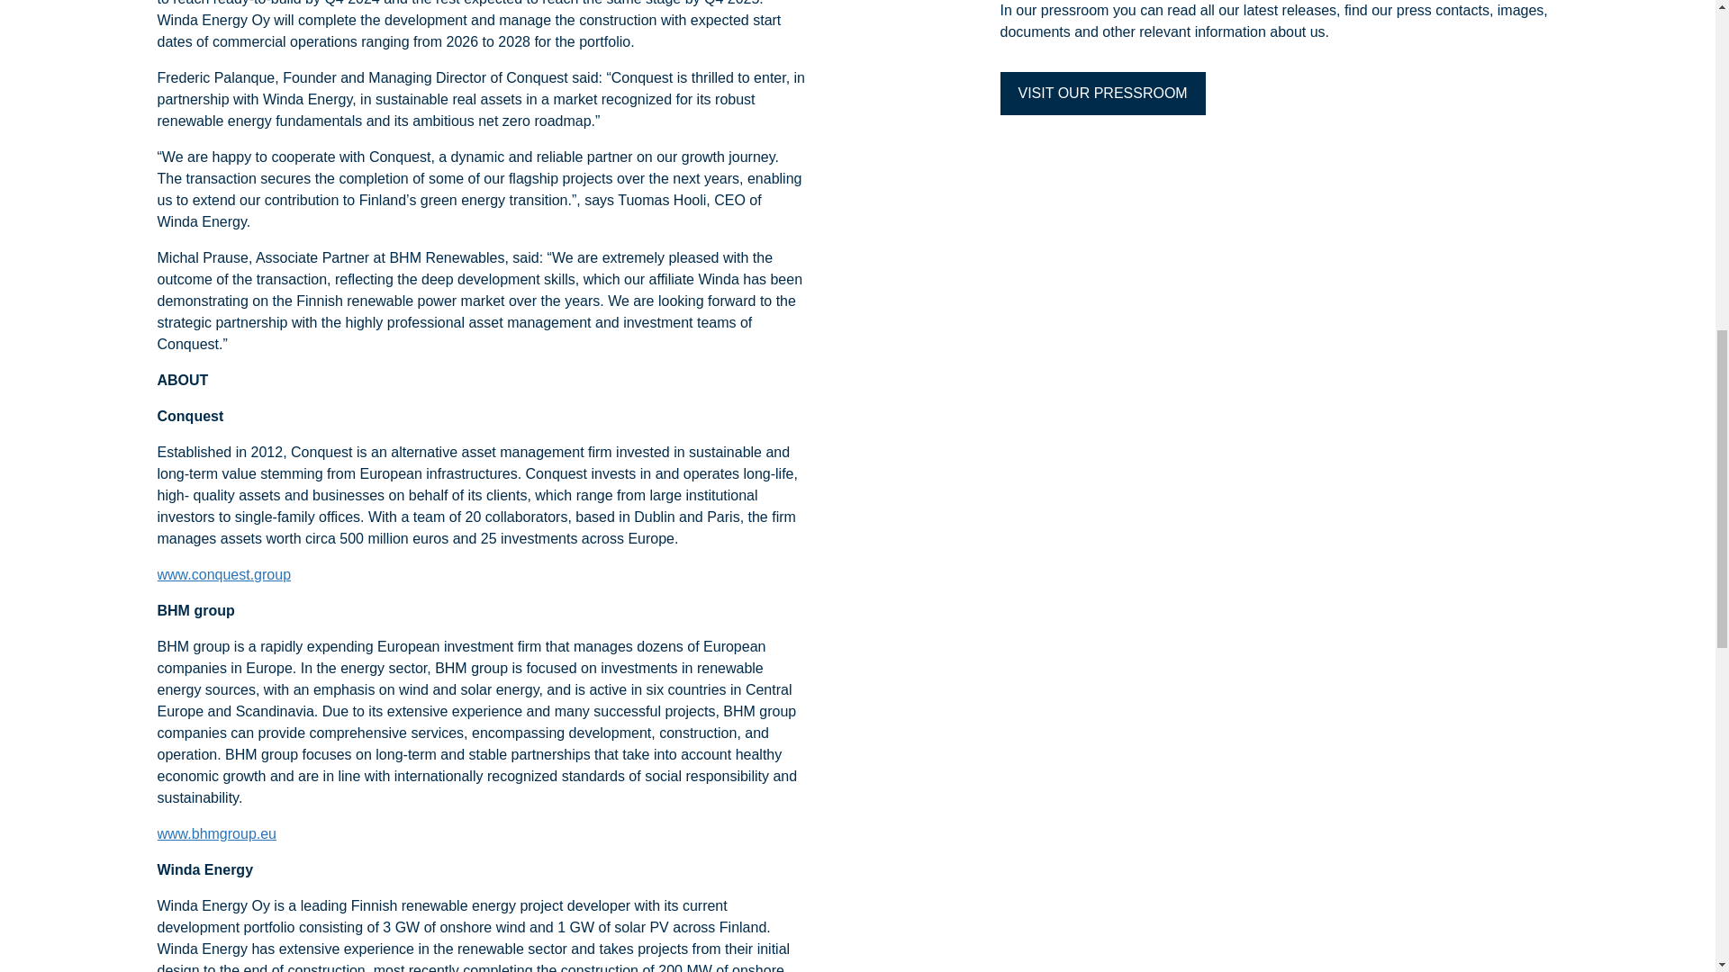  What do you see at coordinates (1102, 94) in the screenshot?
I see `VISIT OUR PRESSROOM` at bounding box center [1102, 94].